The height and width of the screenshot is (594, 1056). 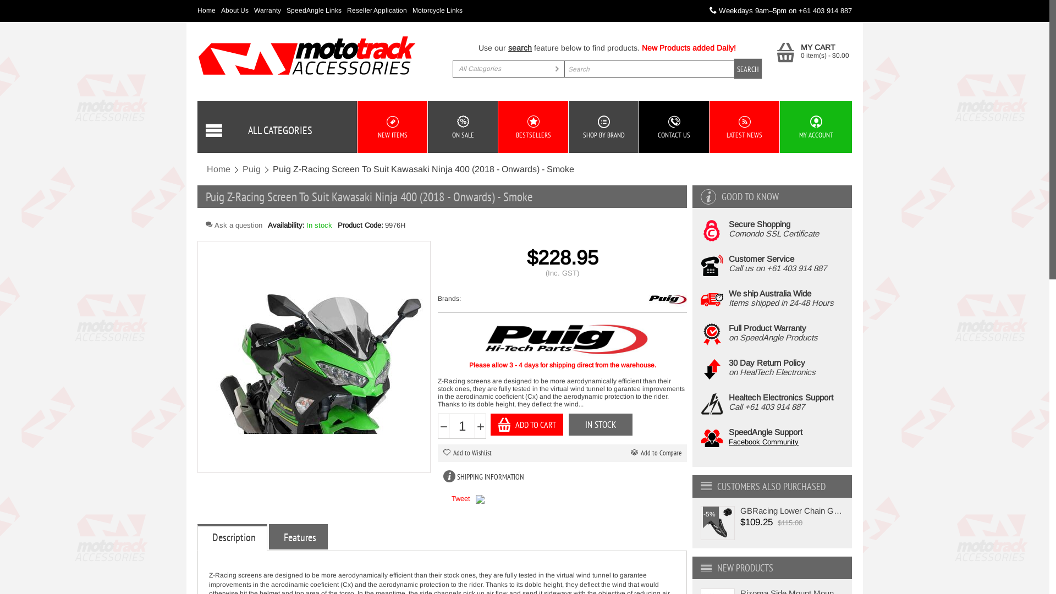 I want to click on Warranty, so click(x=269, y=10).